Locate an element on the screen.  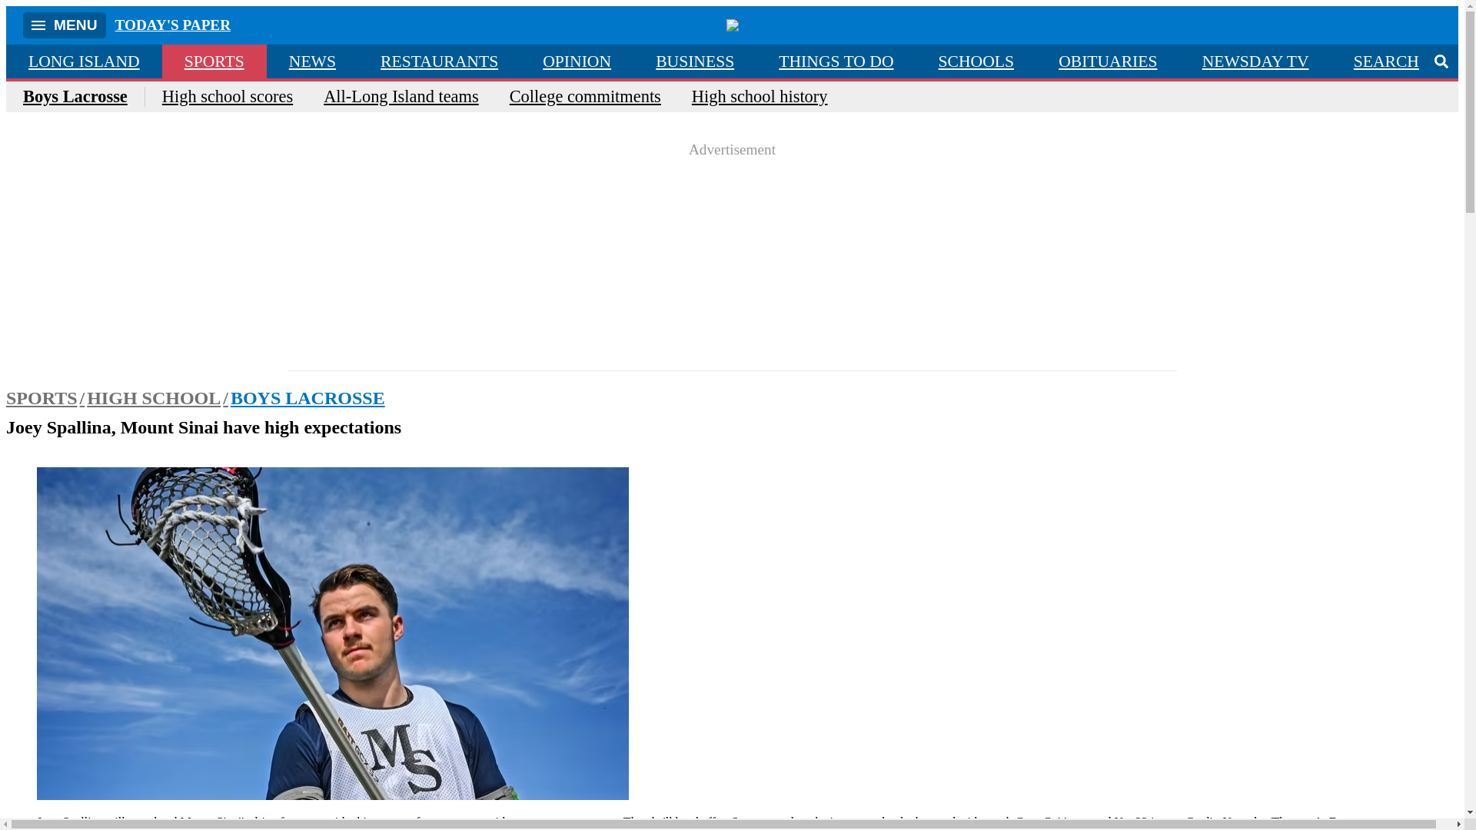
SCHOOLS is located at coordinates (976, 61).